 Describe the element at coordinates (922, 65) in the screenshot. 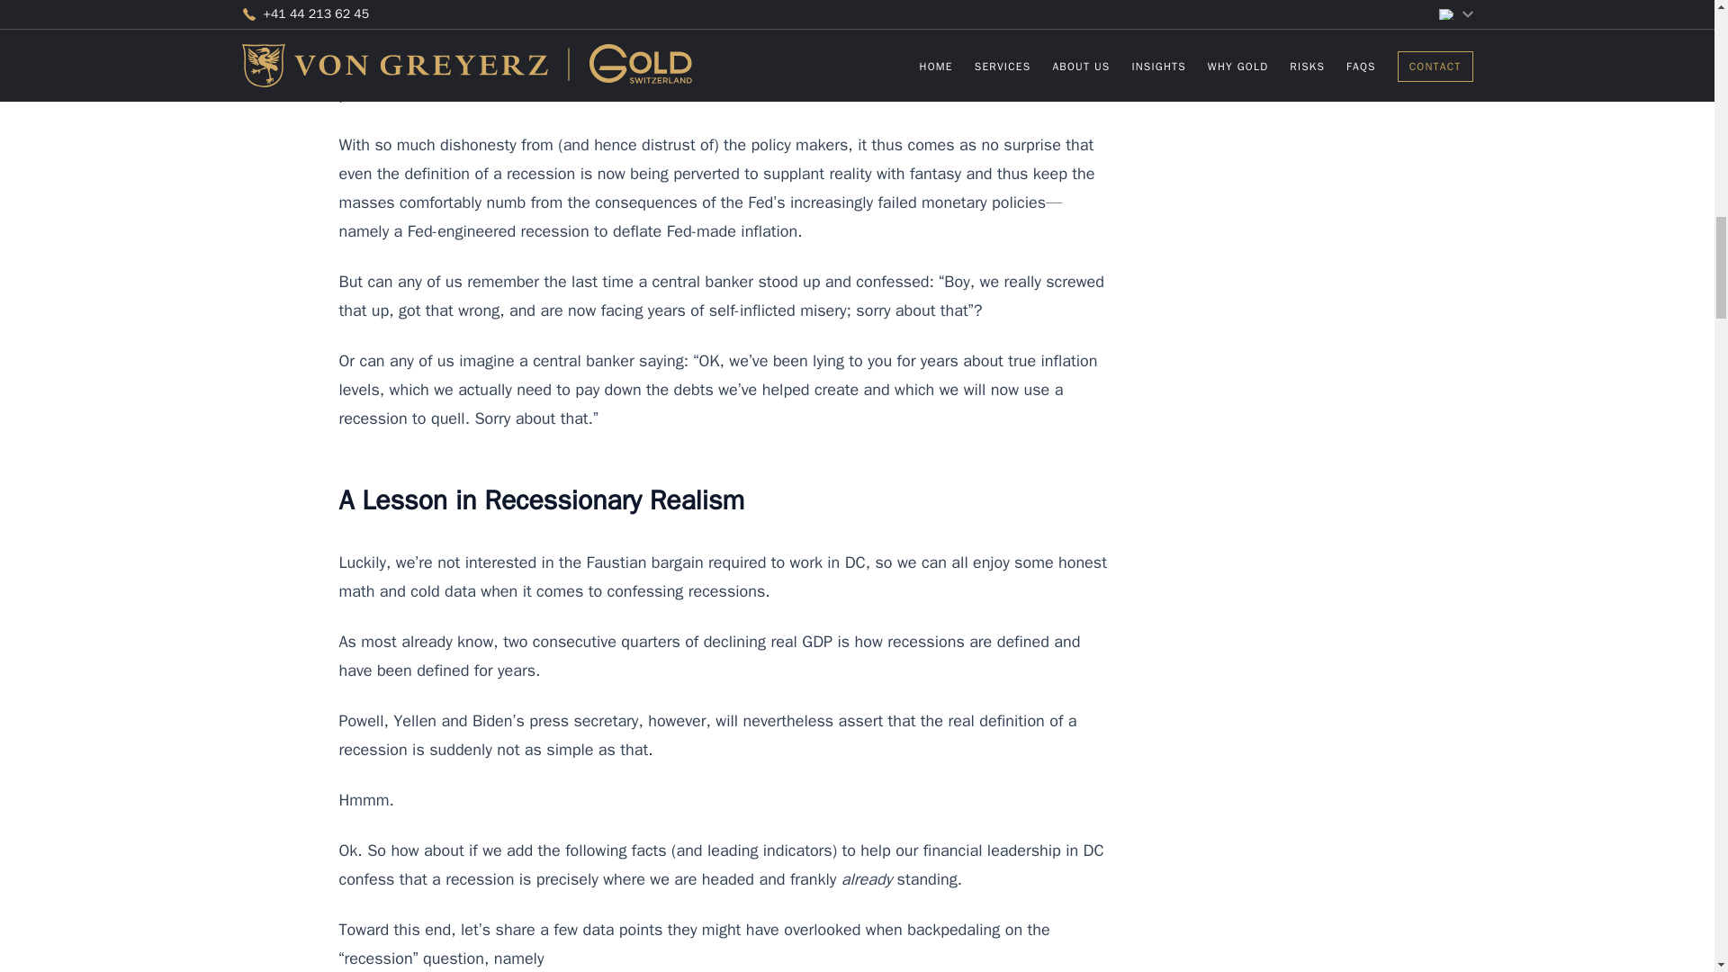

I see `negative real rates` at that location.